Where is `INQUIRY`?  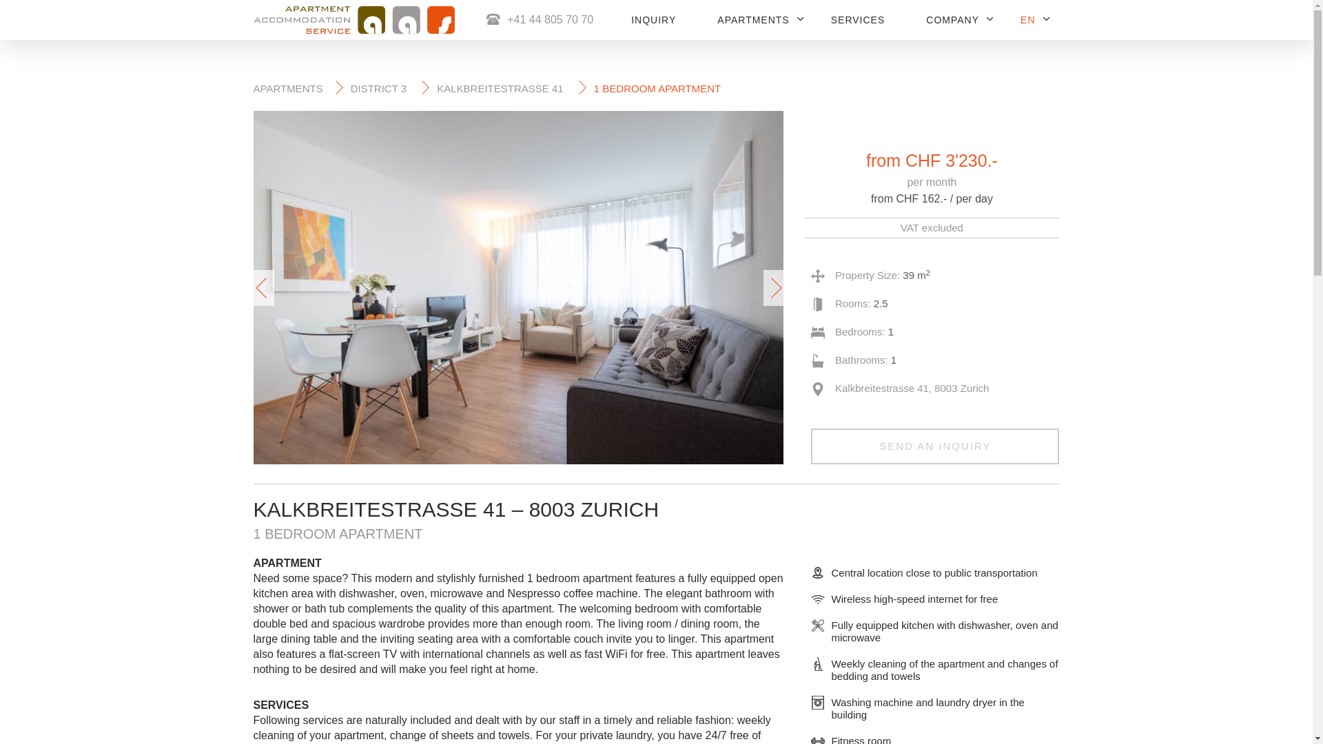
INQUIRY is located at coordinates (653, 24).